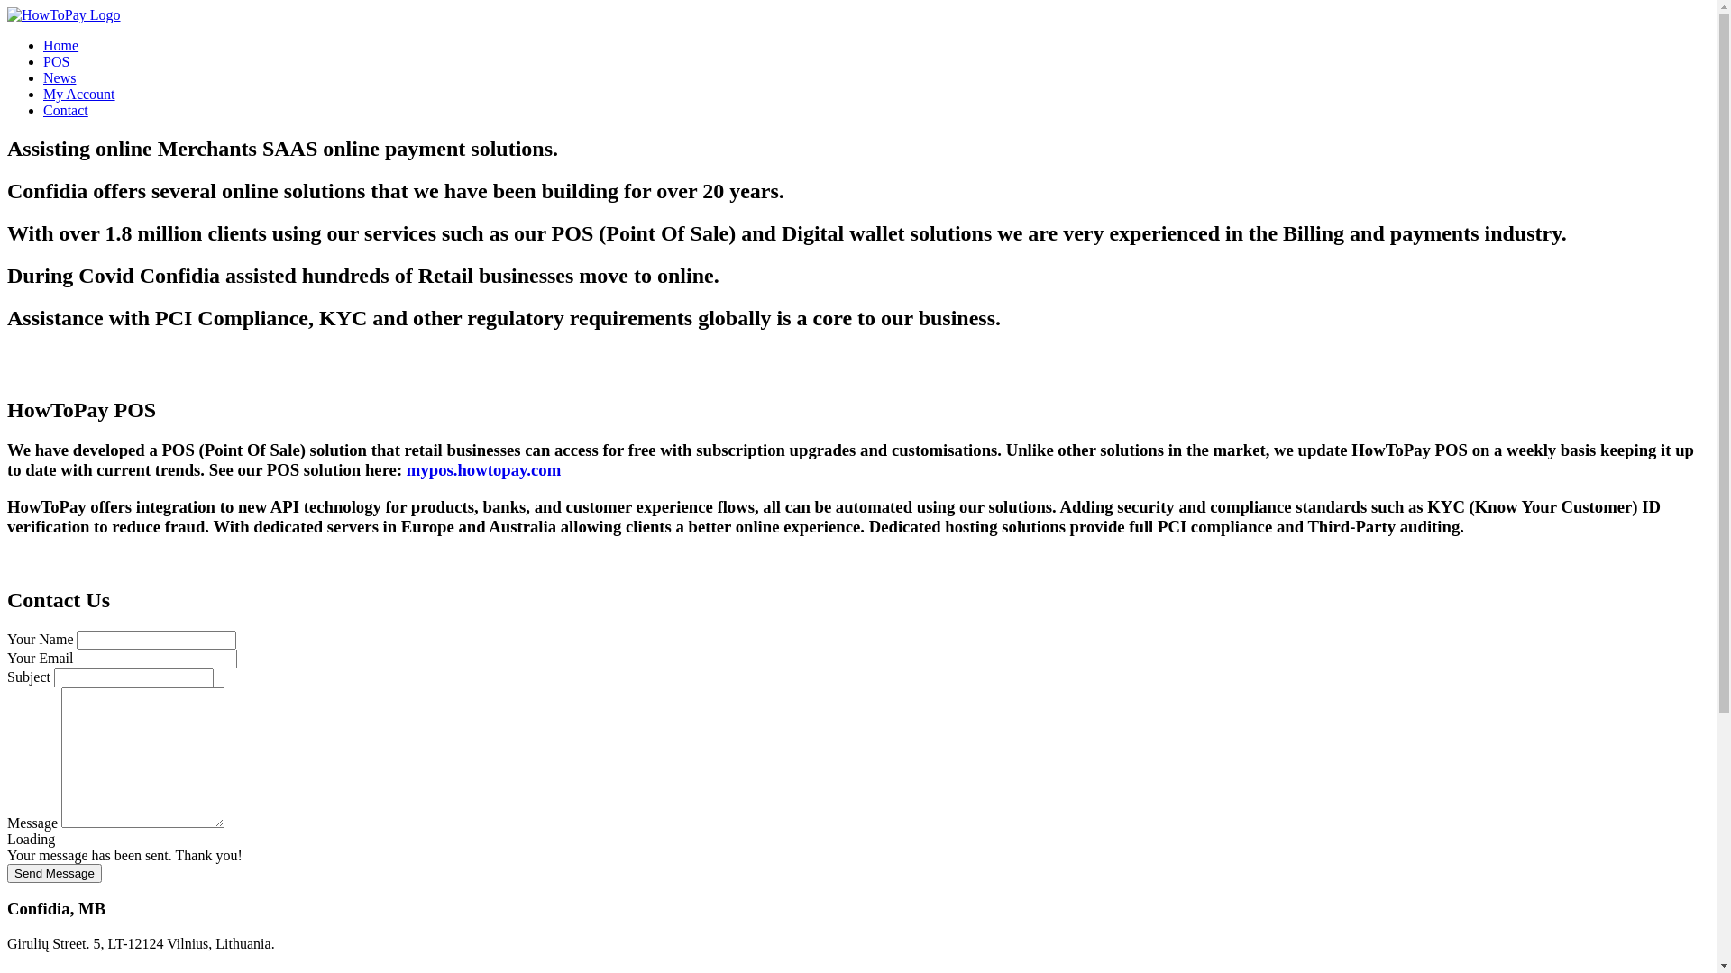  Describe the element at coordinates (483, 470) in the screenshot. I see `mypos.howtopay.com` at that location.